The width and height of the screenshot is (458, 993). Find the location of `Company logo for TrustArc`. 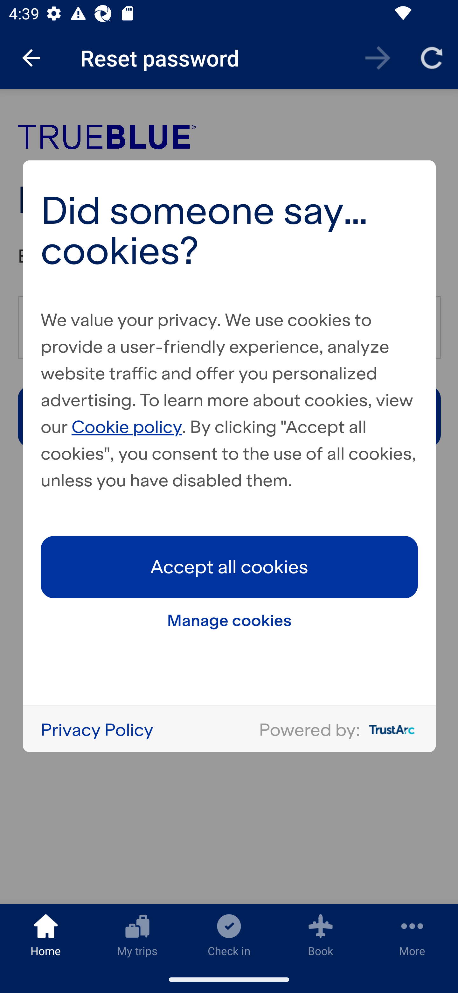

Company logo for TrustArc is located at coordinates (389, 730).